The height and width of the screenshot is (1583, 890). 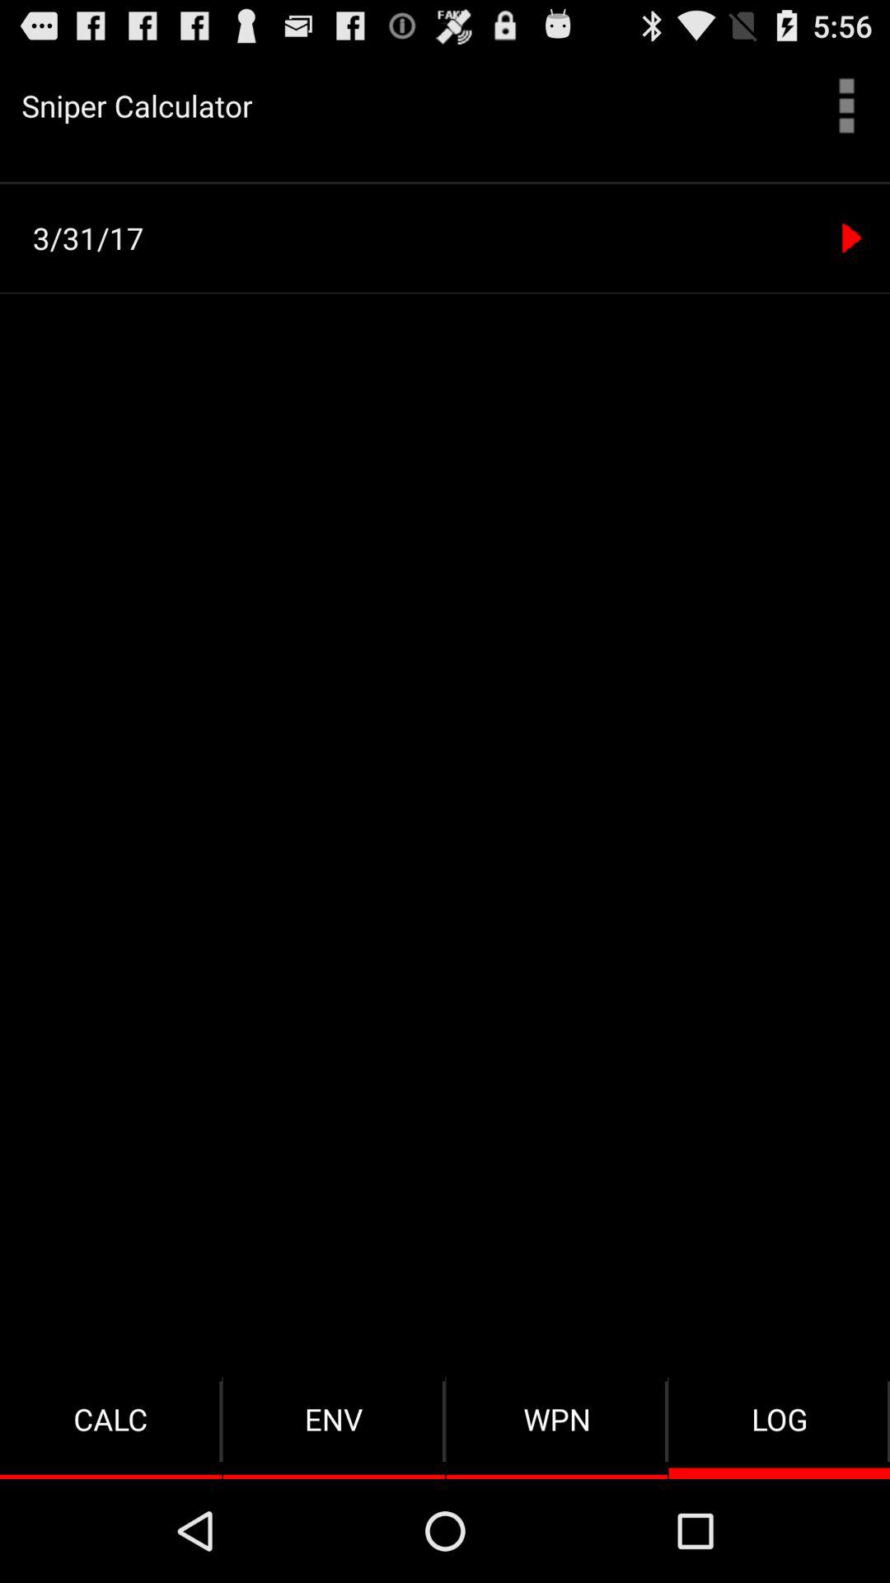 What do you see at coordinates (847, 106) in the screenshot?
I see `tap icon at the top right corner` at bounding box center [847, 106].